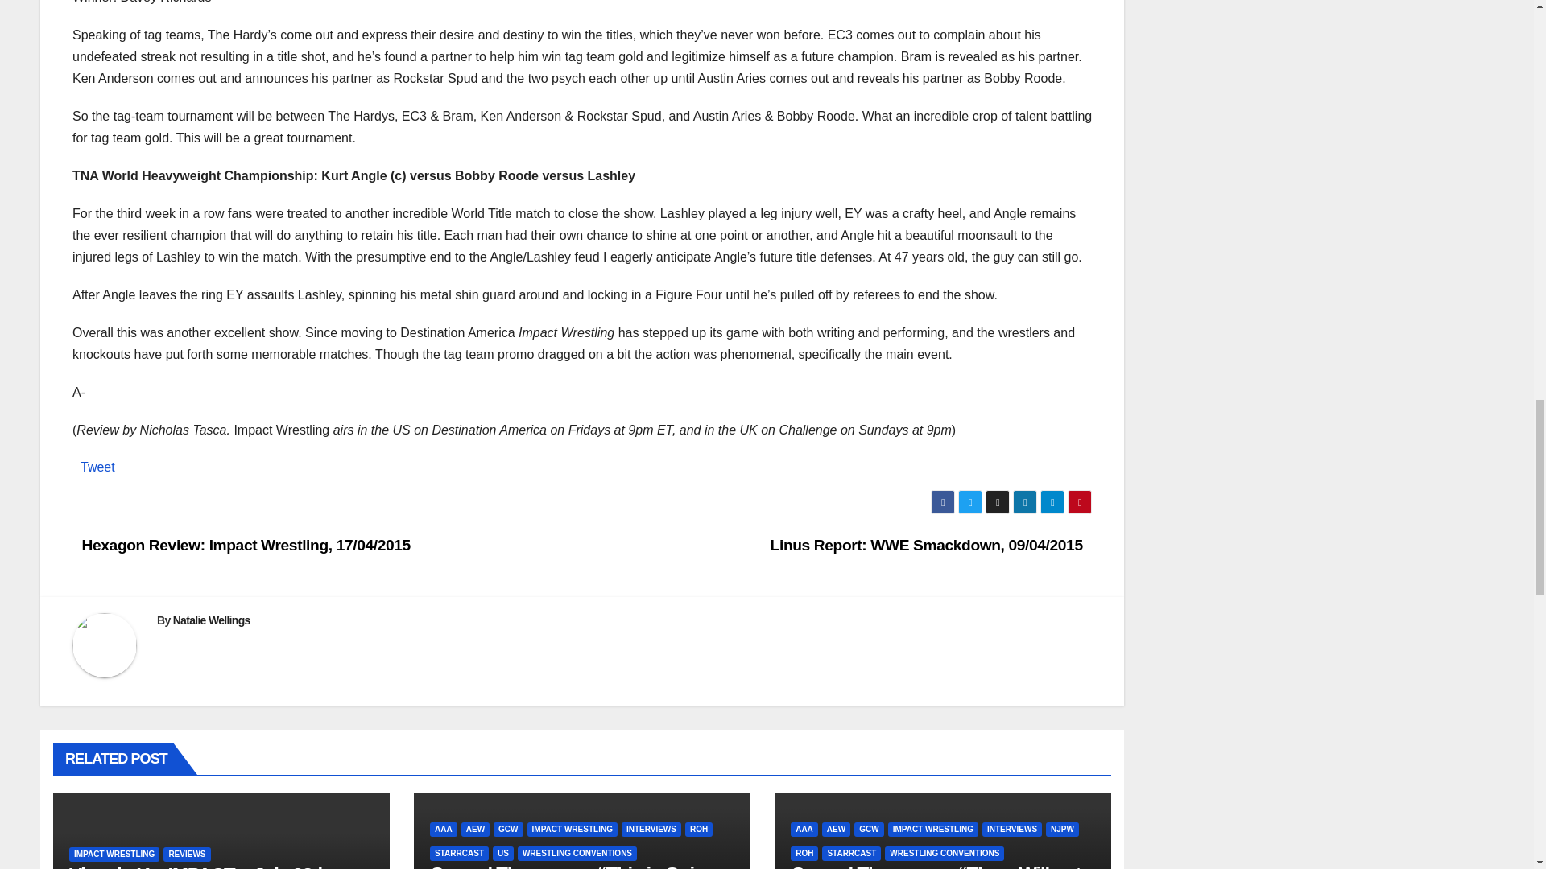  Describe the element at coordinates (97, 467) in the screenshot. I see `Tweet` at that location.